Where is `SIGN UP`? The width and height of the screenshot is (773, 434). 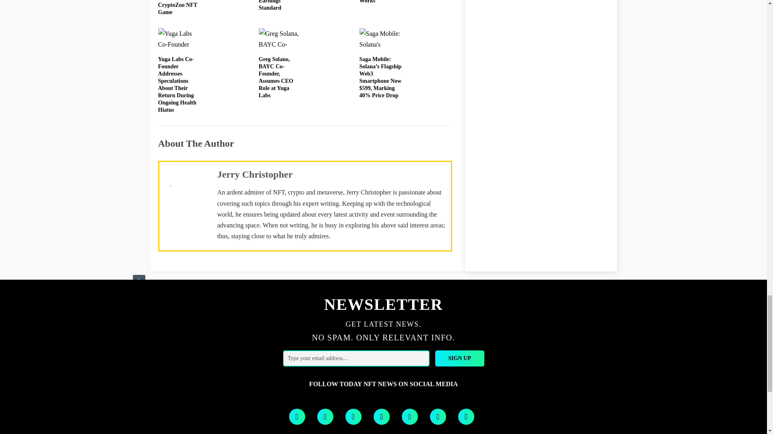 SIGN UP is located at coordinates (460, 358).